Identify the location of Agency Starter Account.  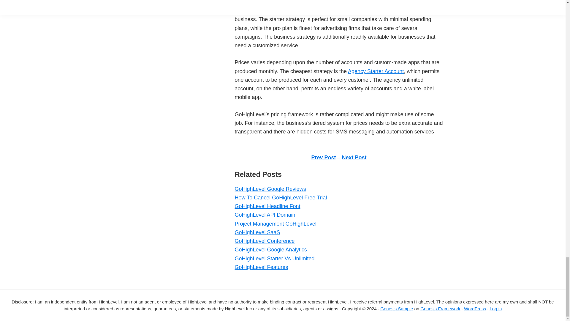
(376, 71).